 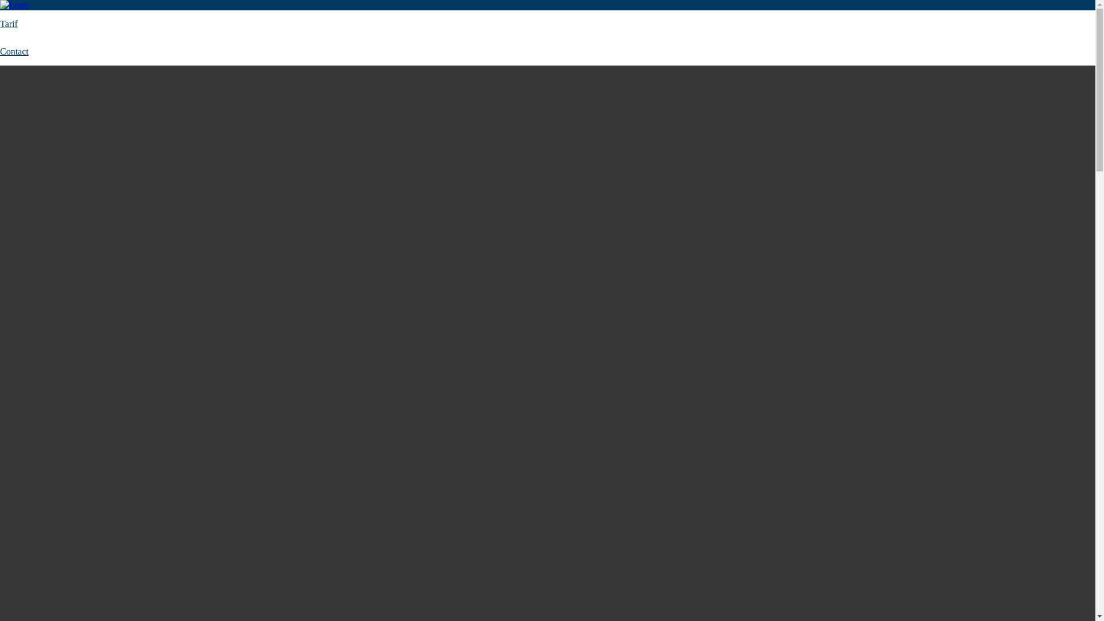 I want to click on Tarif, so click(x=9, y=24).